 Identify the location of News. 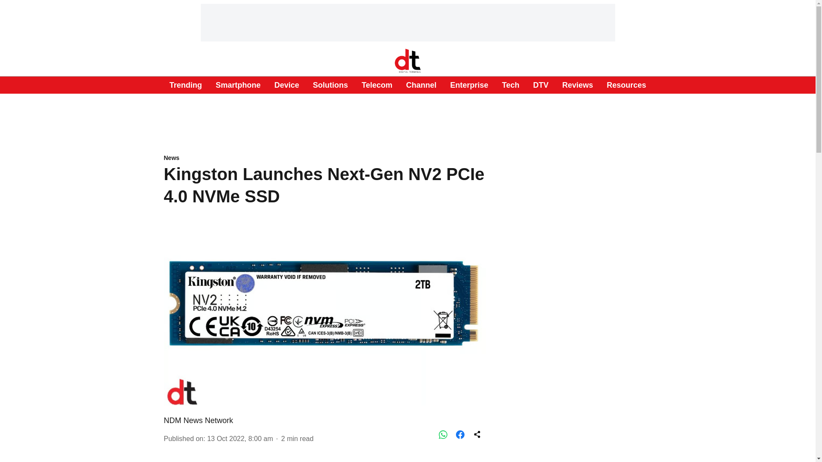
(325, 158).